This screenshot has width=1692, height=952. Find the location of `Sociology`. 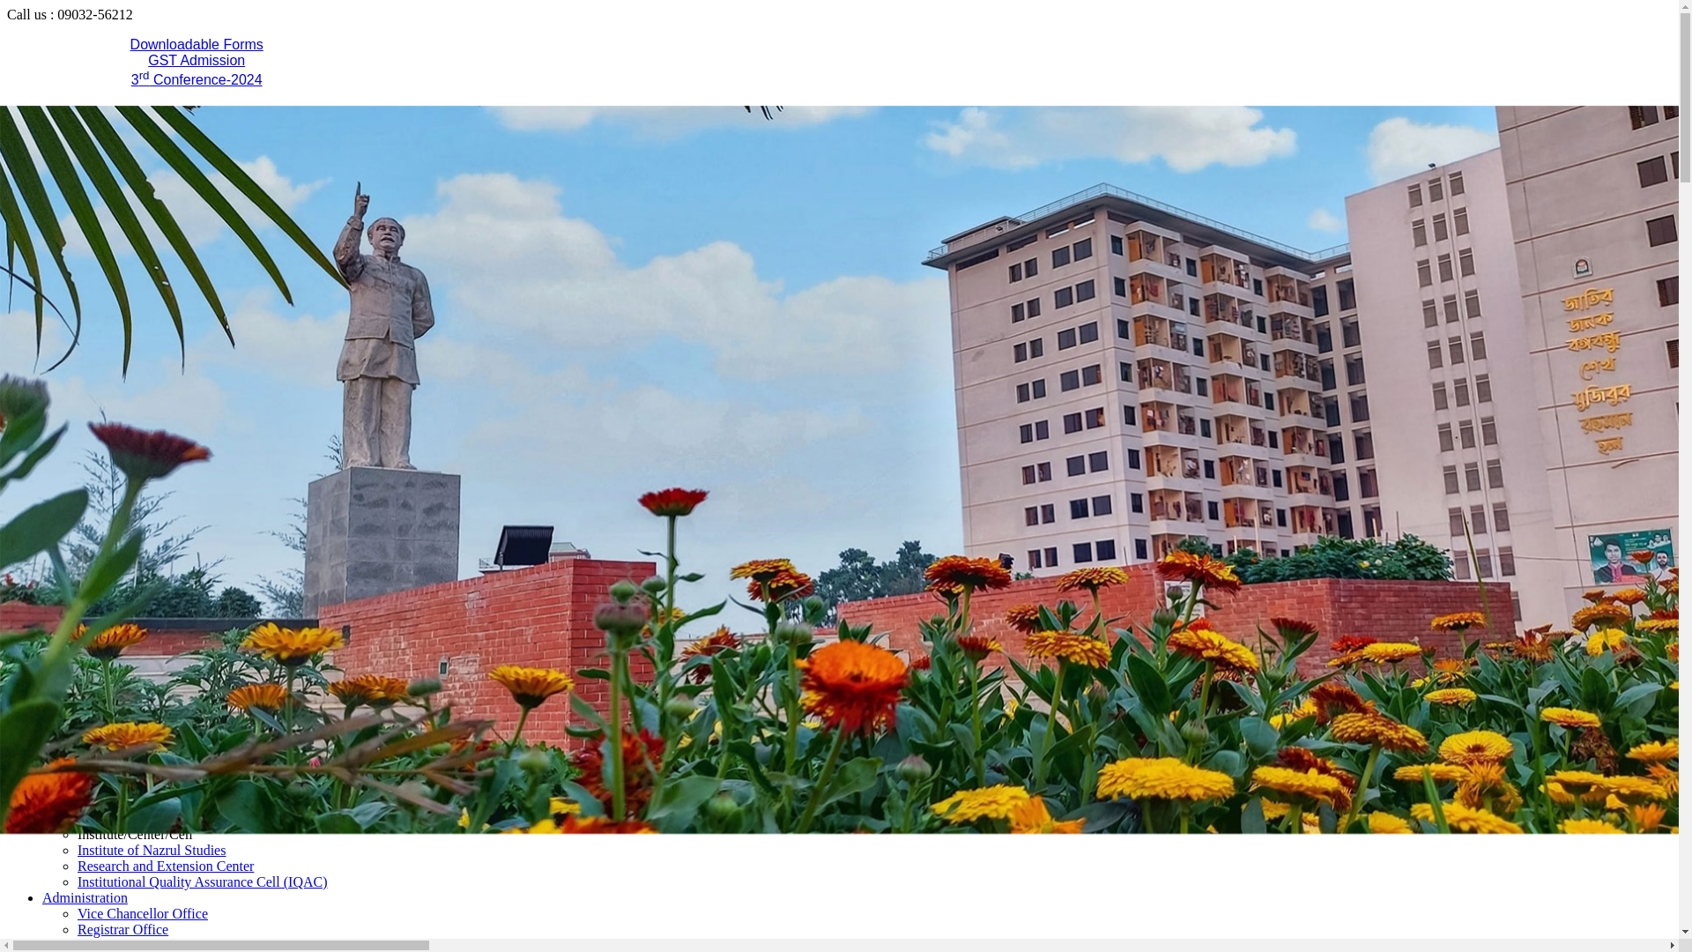

Sociology is located at coordinates (106, 659).